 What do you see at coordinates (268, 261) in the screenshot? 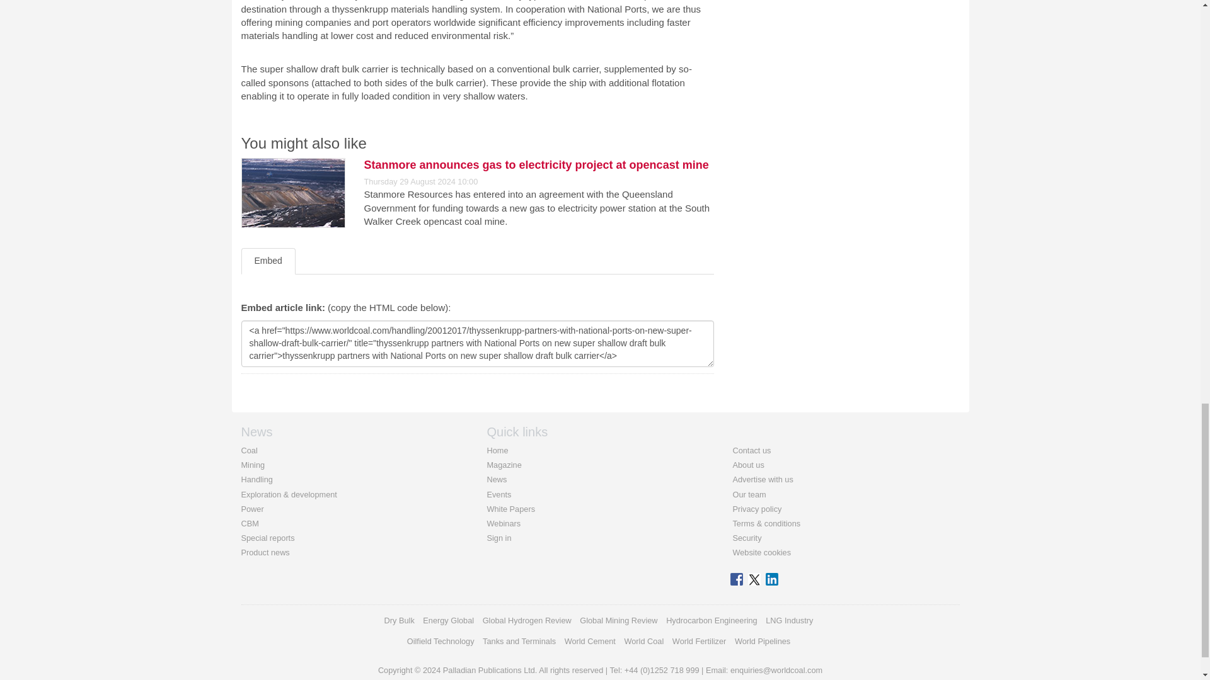
I see `Embed` at bounding box center [268, 261].